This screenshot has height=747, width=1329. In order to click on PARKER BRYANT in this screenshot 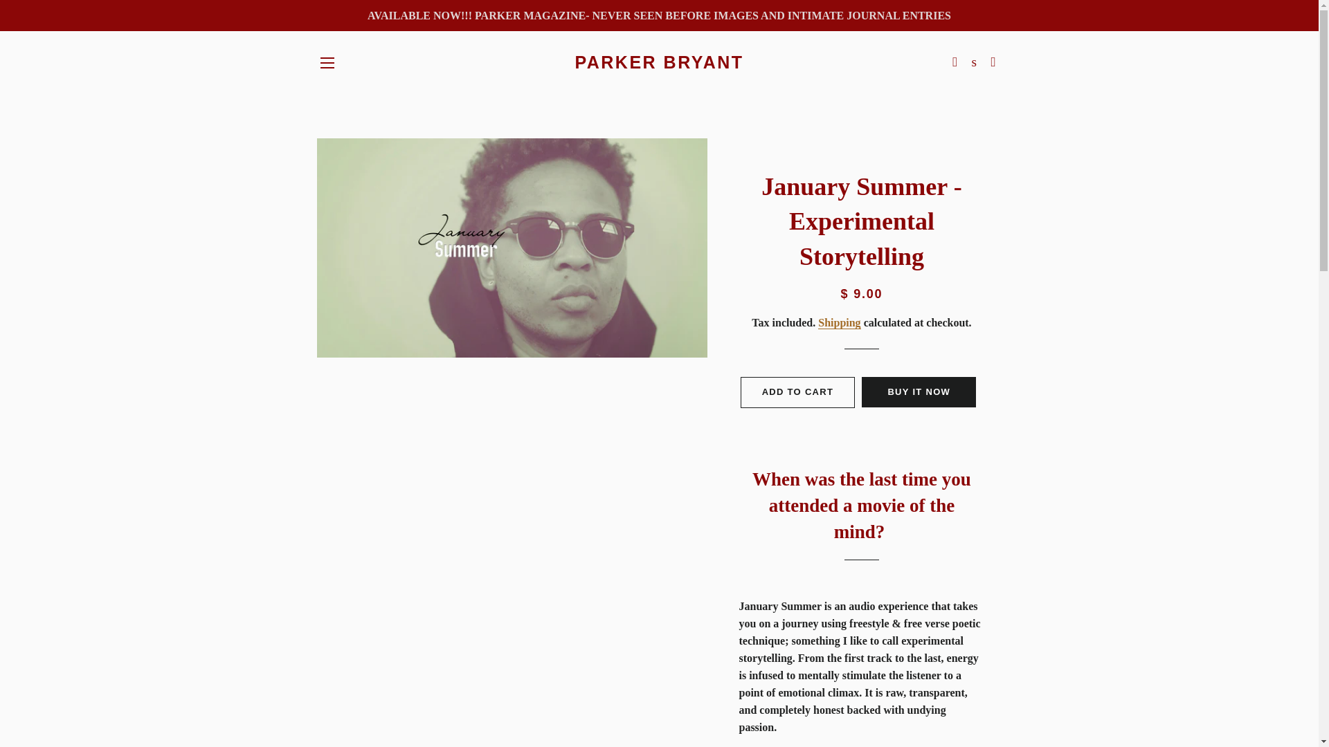, I will do `click(659, 62)`.